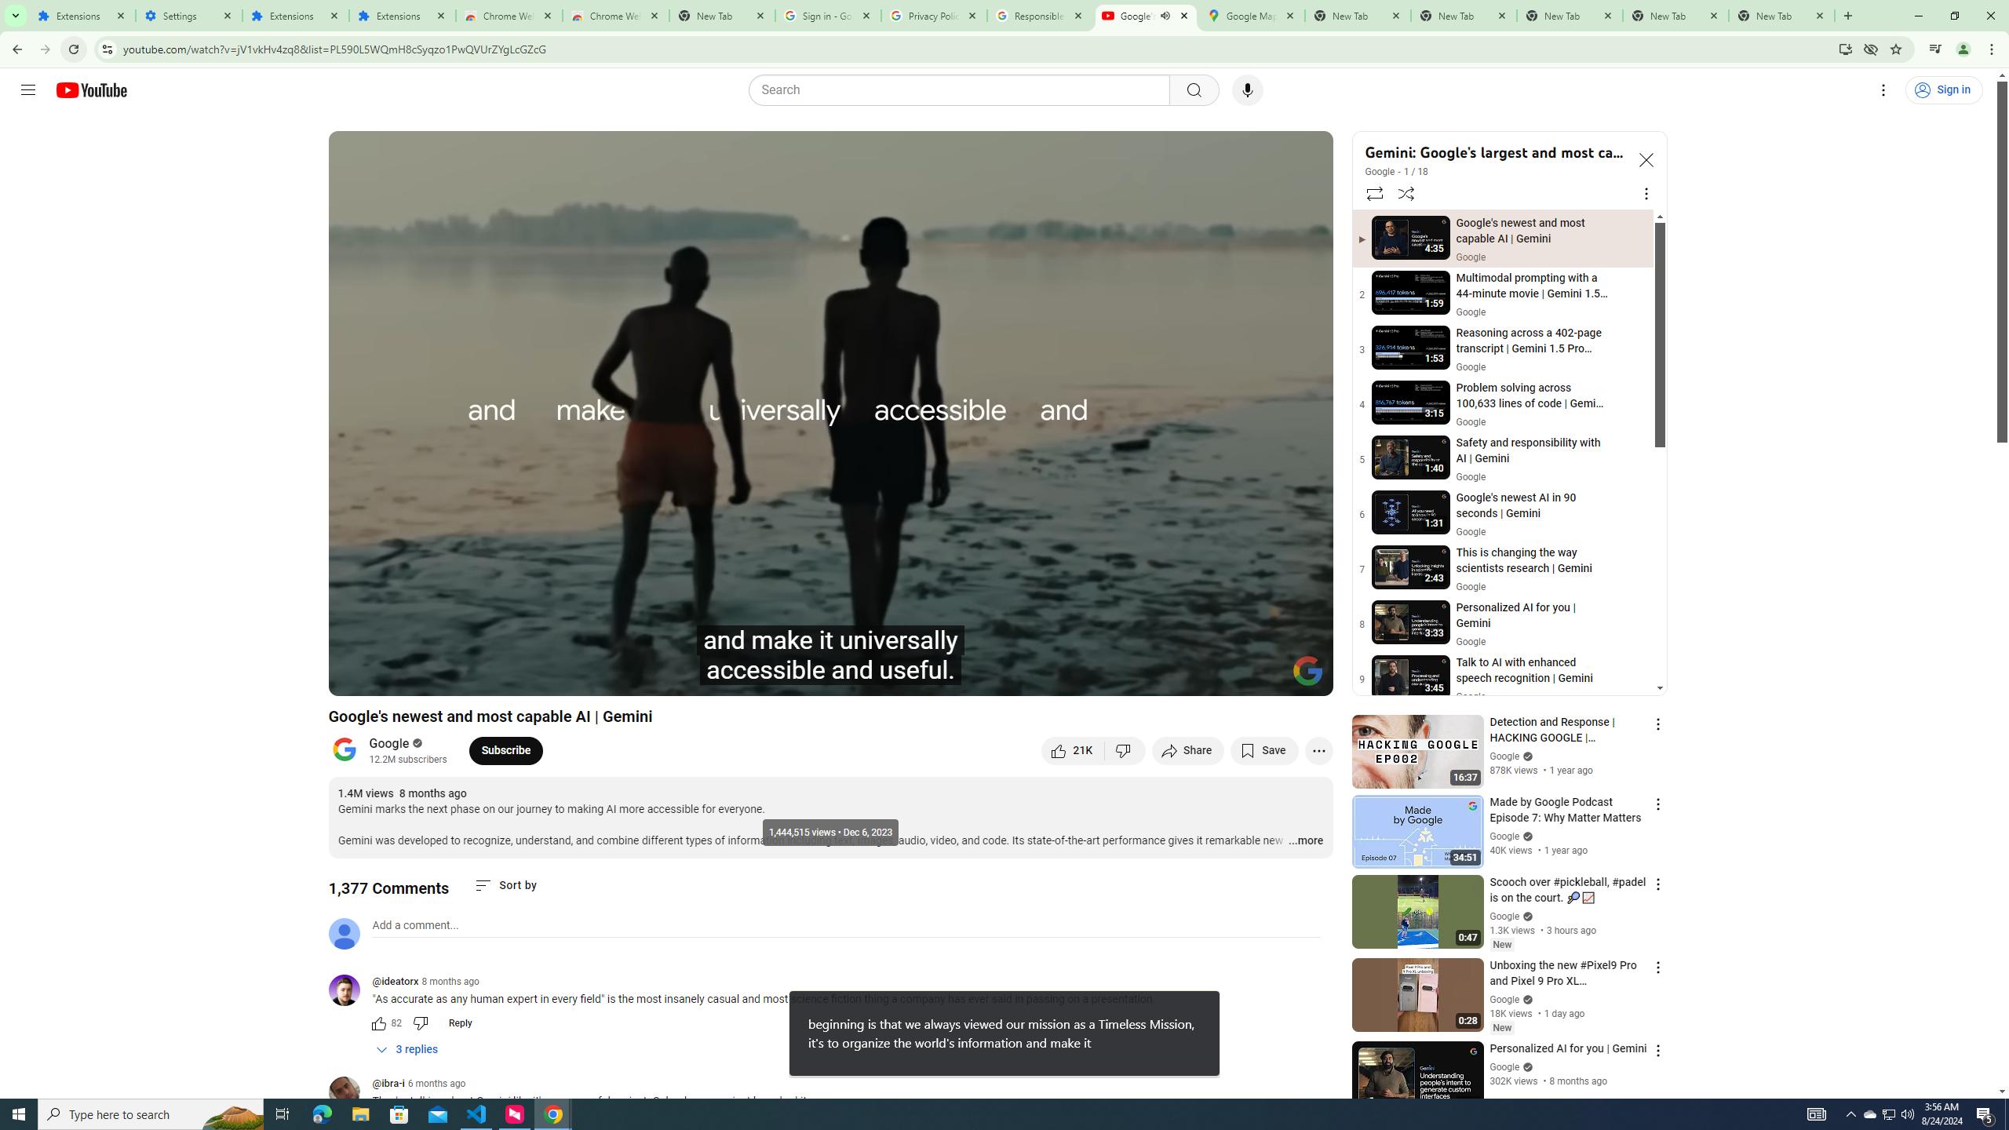 The width and height of the screenshot is (2009, 1130). I want to click on Reply, so click(460, 1023).